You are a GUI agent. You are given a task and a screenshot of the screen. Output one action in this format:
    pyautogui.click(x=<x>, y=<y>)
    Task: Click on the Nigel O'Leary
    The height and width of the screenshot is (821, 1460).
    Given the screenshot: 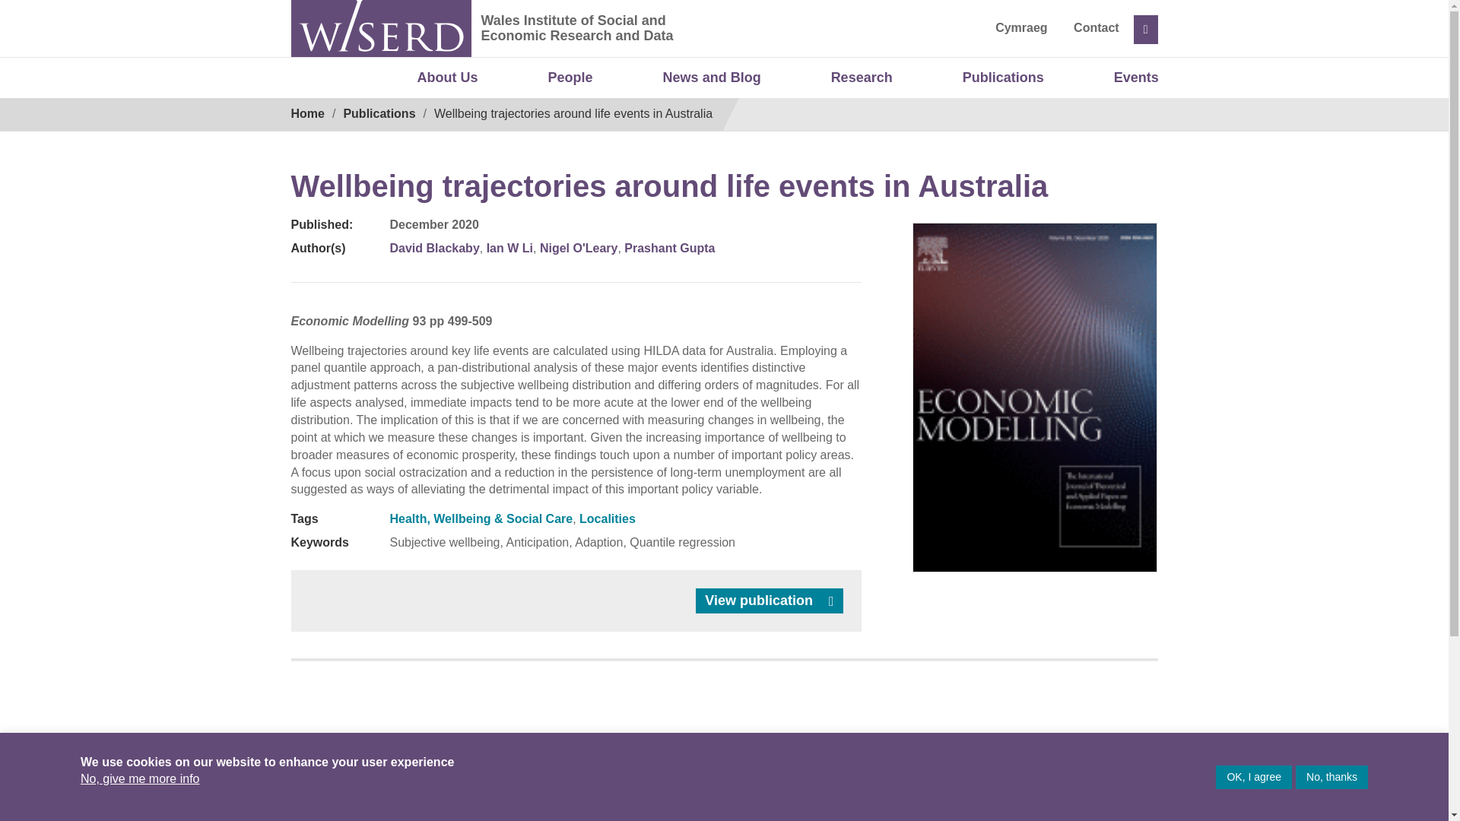 What is the action you would take?
    pyautogui.click(x=579, y=248)
    